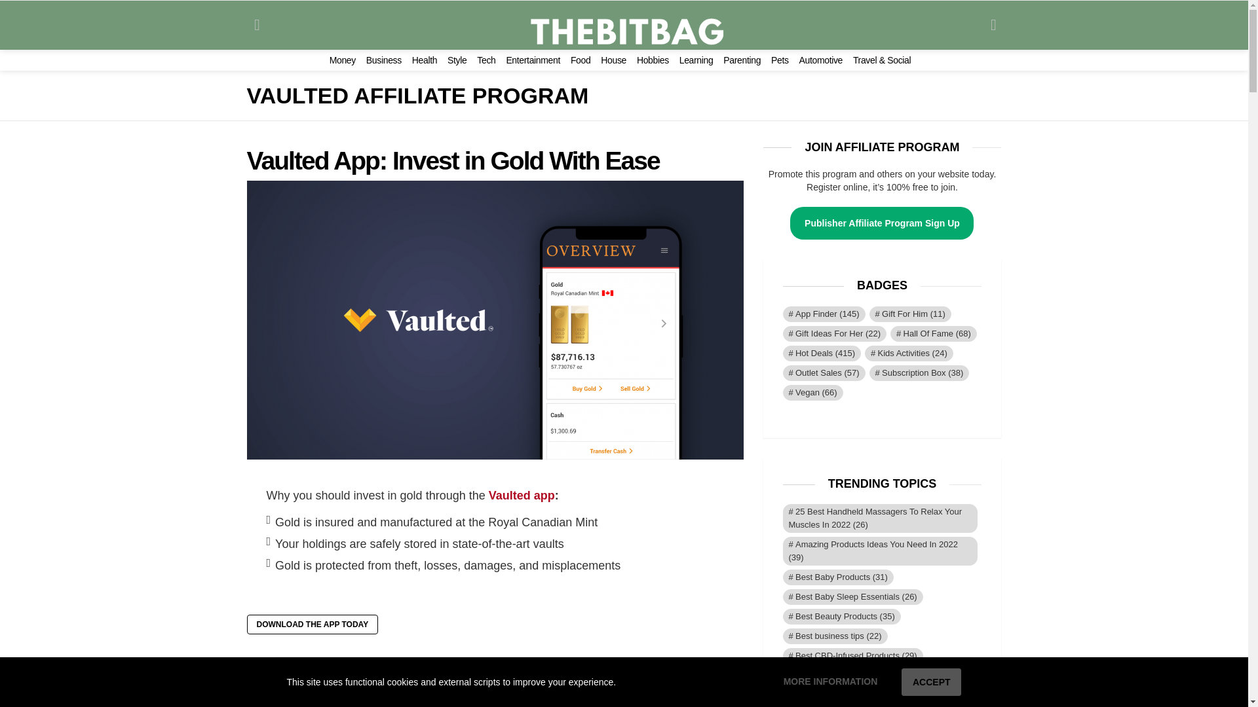 The image size is (1258, 707). I want to click on DOWNLOAD THE APP TODAY, so click(312, 624).